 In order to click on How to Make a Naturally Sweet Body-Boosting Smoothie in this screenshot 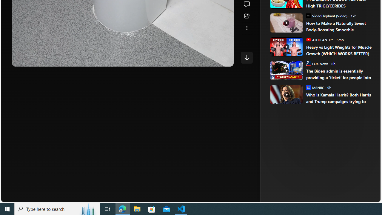, I will do `click(339, 26)`.